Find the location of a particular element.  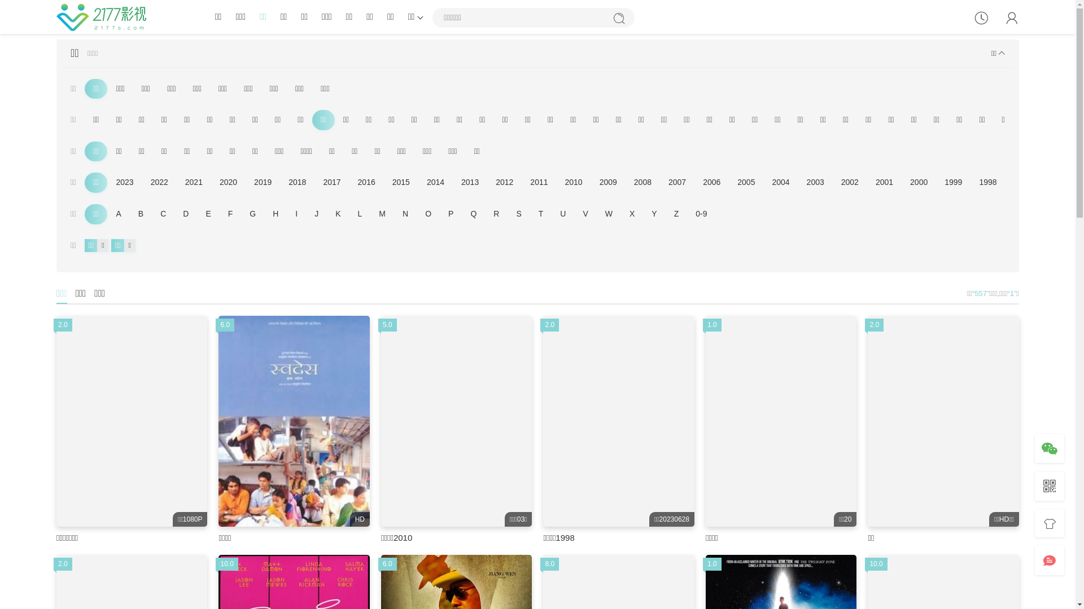

K is located at coordinates (338, 214).